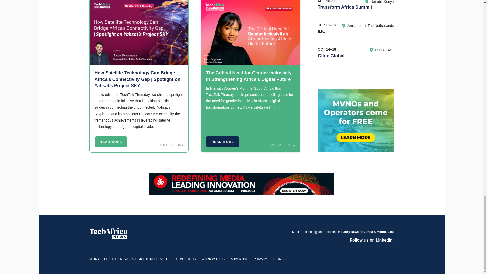  What do you see at coordinates (186, 259) in the screenshot?
I see `CONTACT US` at bounding box center [186, 259].